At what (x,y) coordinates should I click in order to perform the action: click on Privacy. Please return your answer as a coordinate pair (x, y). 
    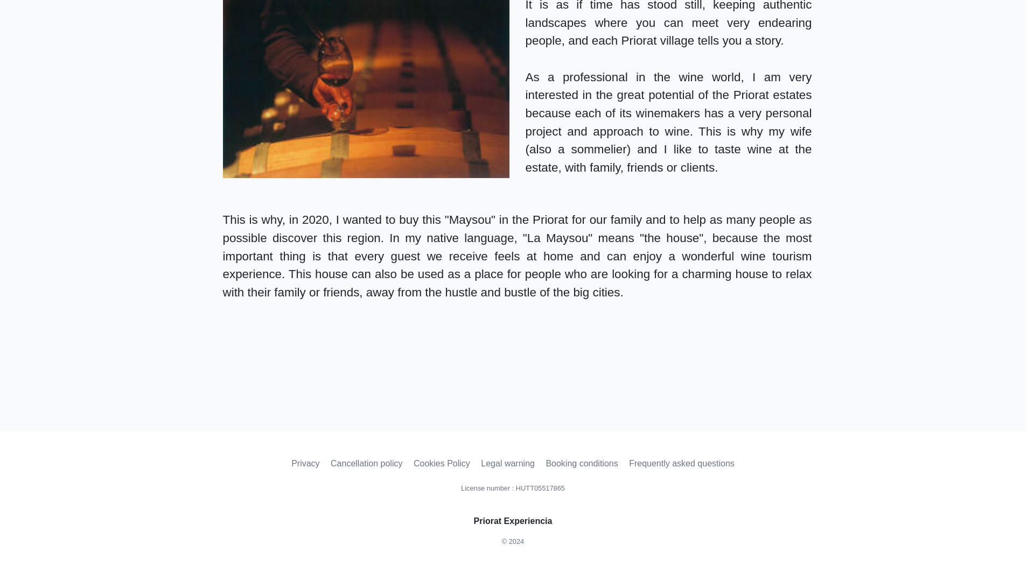
    Looking at the image, I should click on (305, 463).